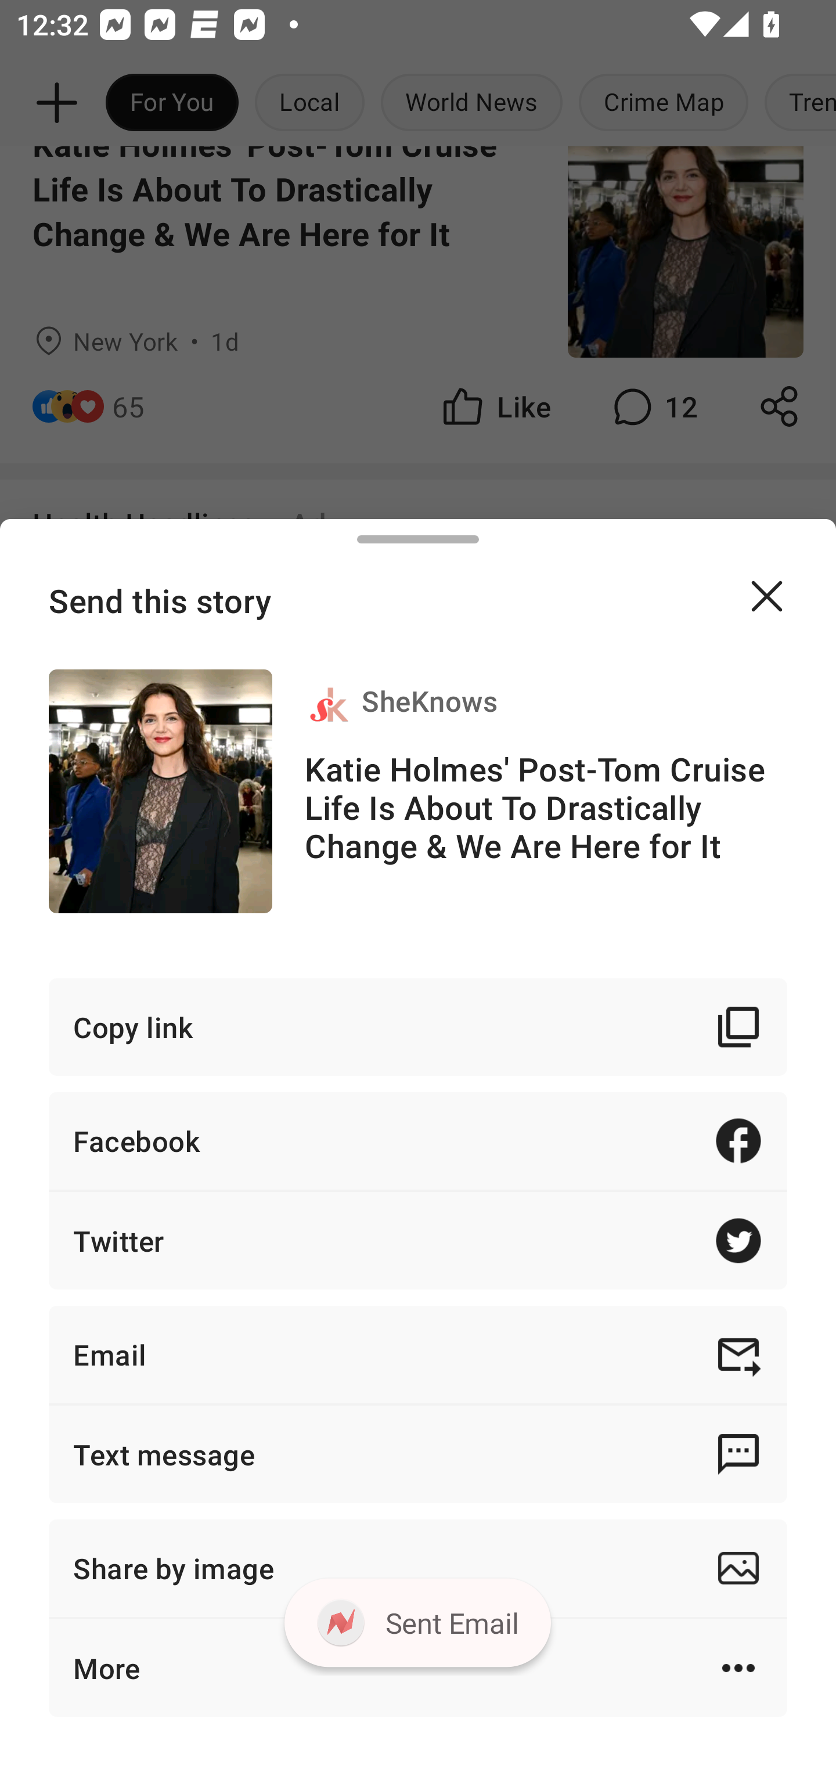 Image resolution: width=836 pixels, height=1765 pixels. What do you see at coordinates (418, 1667) in the screenshot?
I see `More` at bounding box center [418, 1667].